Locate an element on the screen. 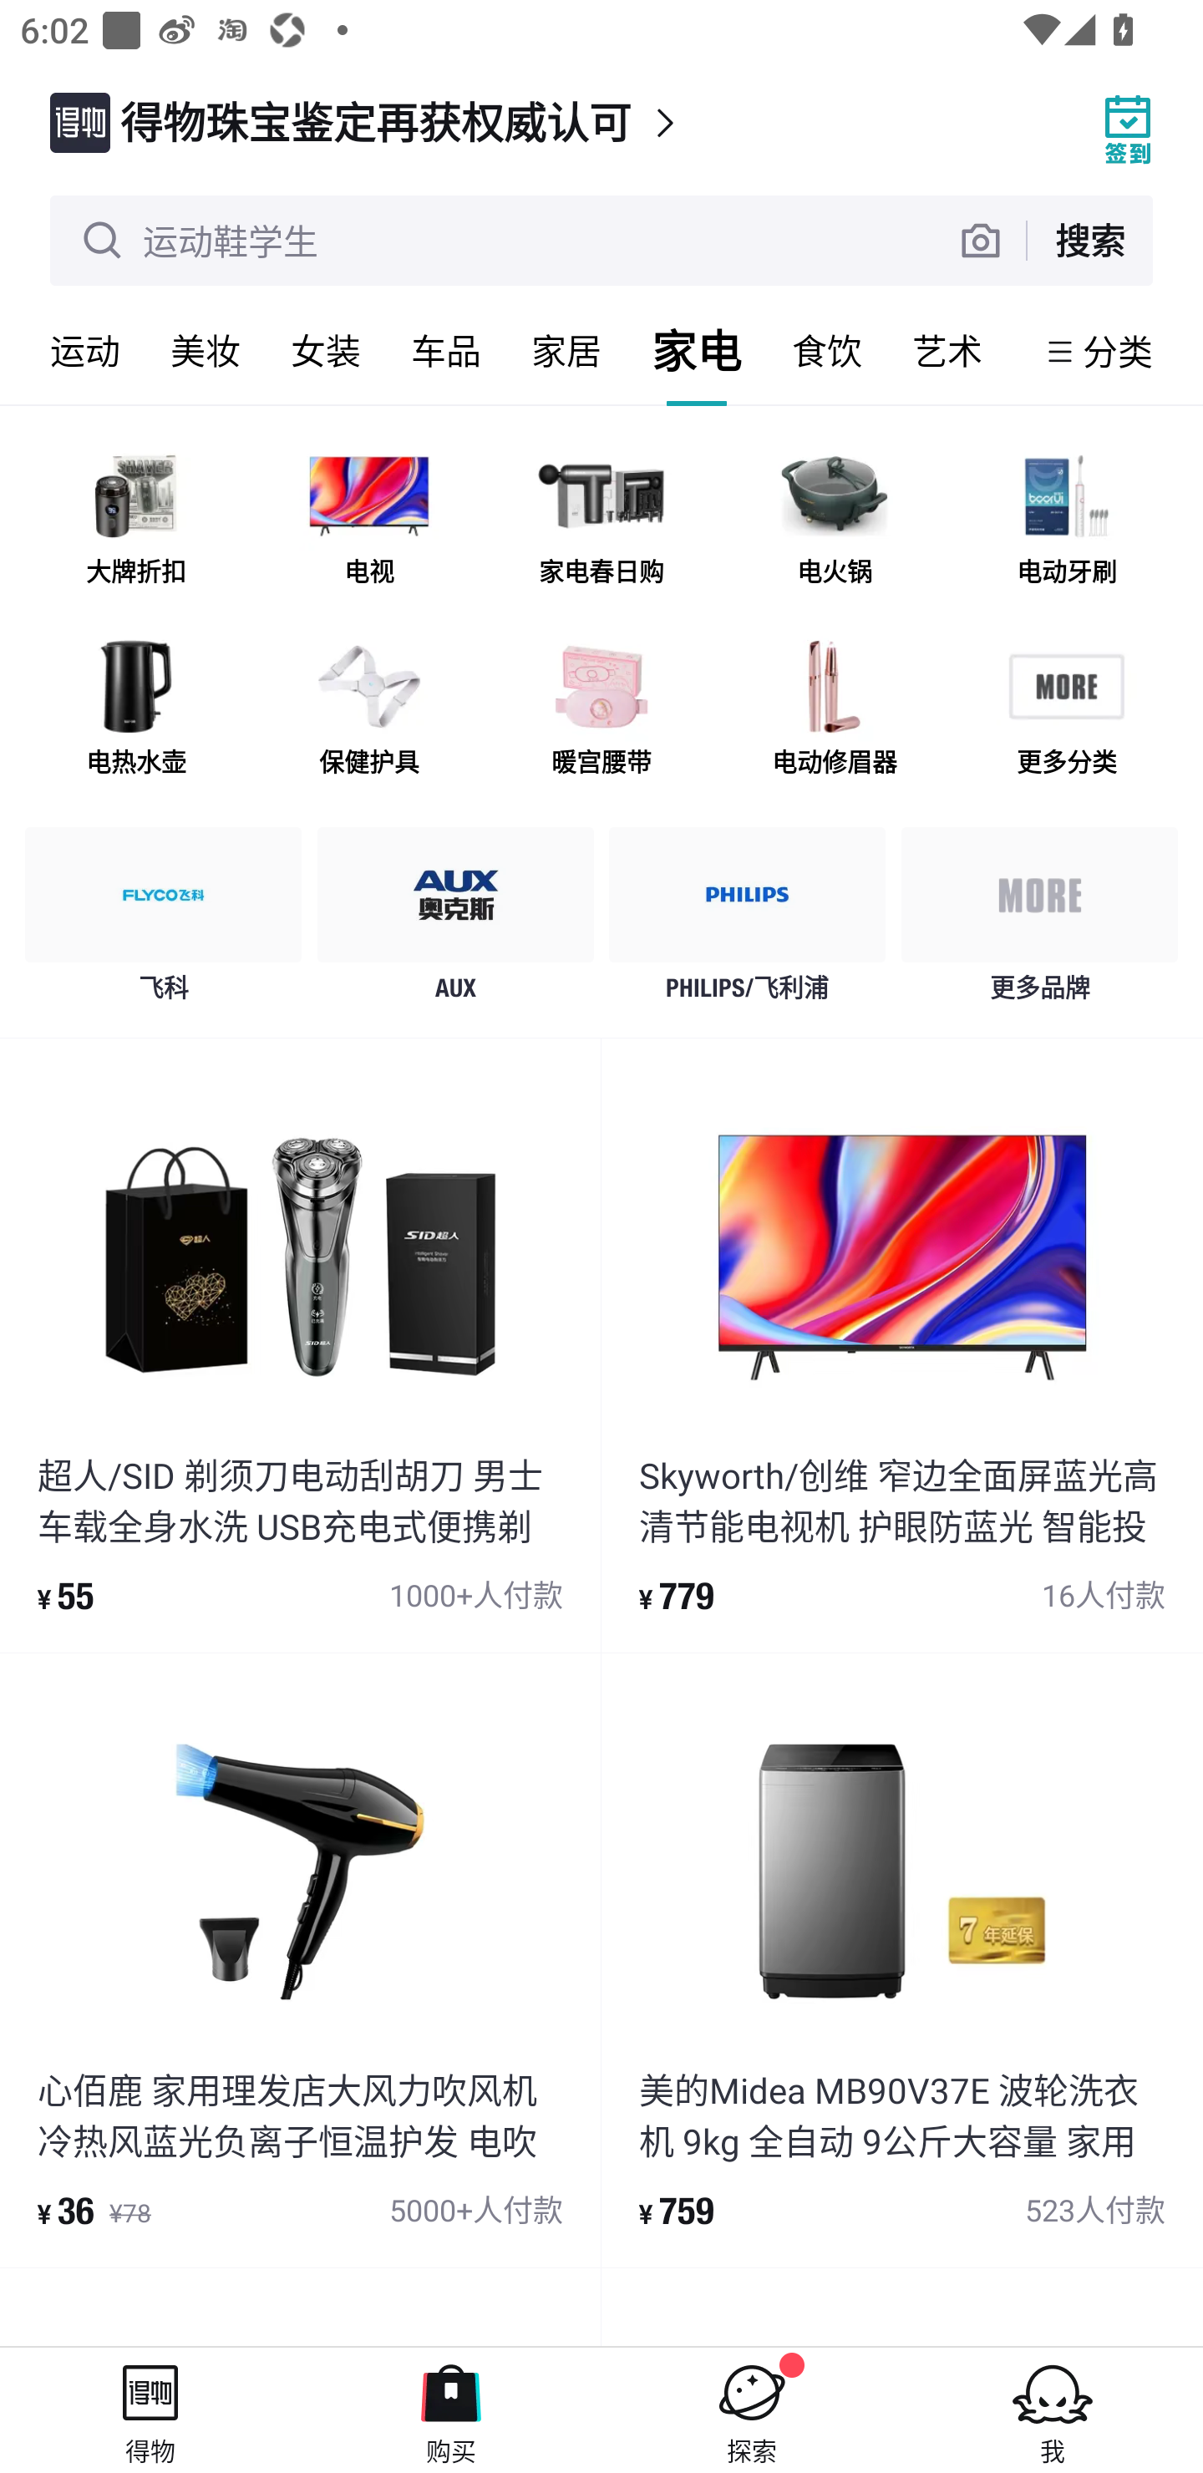 This screenshot has height=2473, width=1203. 电热水壶 is located at coordinates (136, 710).